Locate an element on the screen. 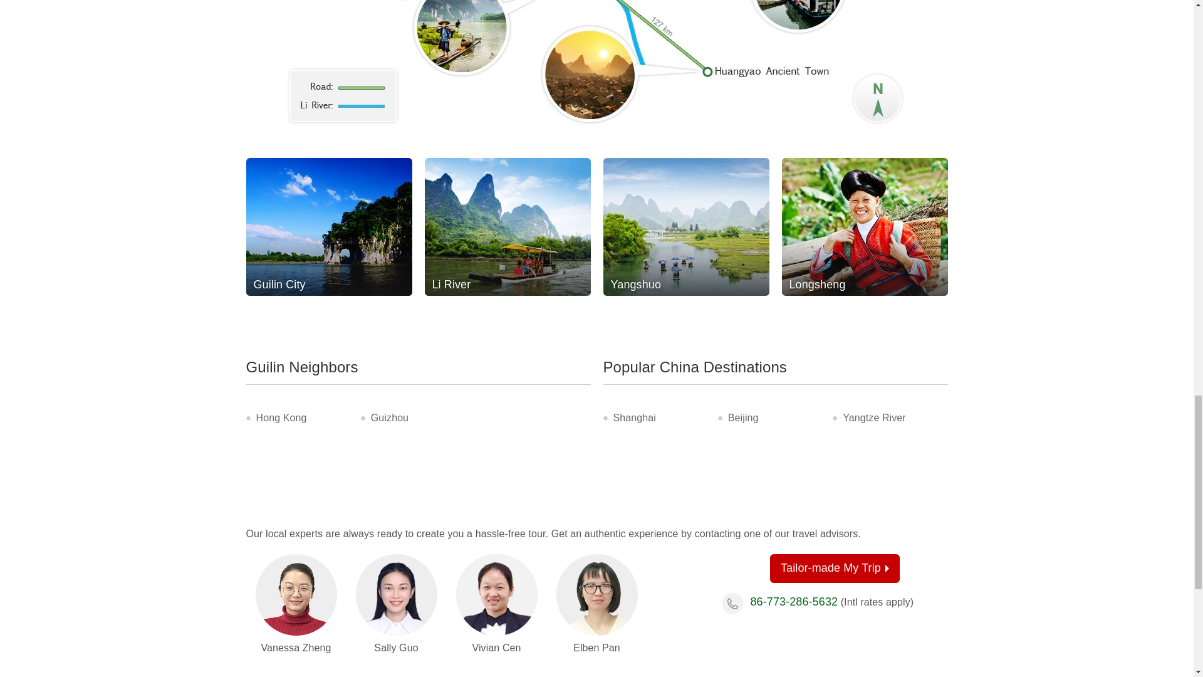 This screenshot has width=1203, height=677. Shanghai is located at coordinates (634, 417).